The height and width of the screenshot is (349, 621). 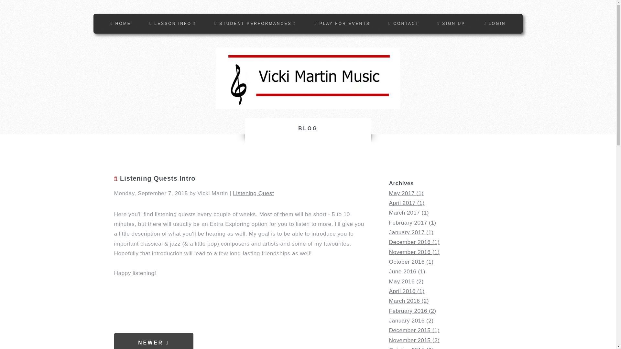 I want to click on NEWER, so click(x=153, y=341).